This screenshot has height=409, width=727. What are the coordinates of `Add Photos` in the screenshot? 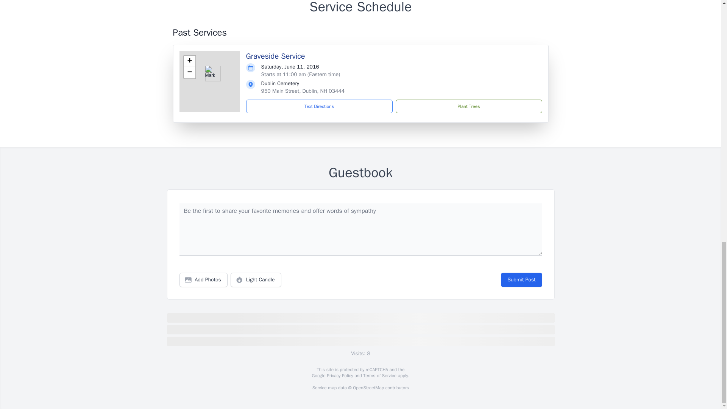 It's located at (203, 280).